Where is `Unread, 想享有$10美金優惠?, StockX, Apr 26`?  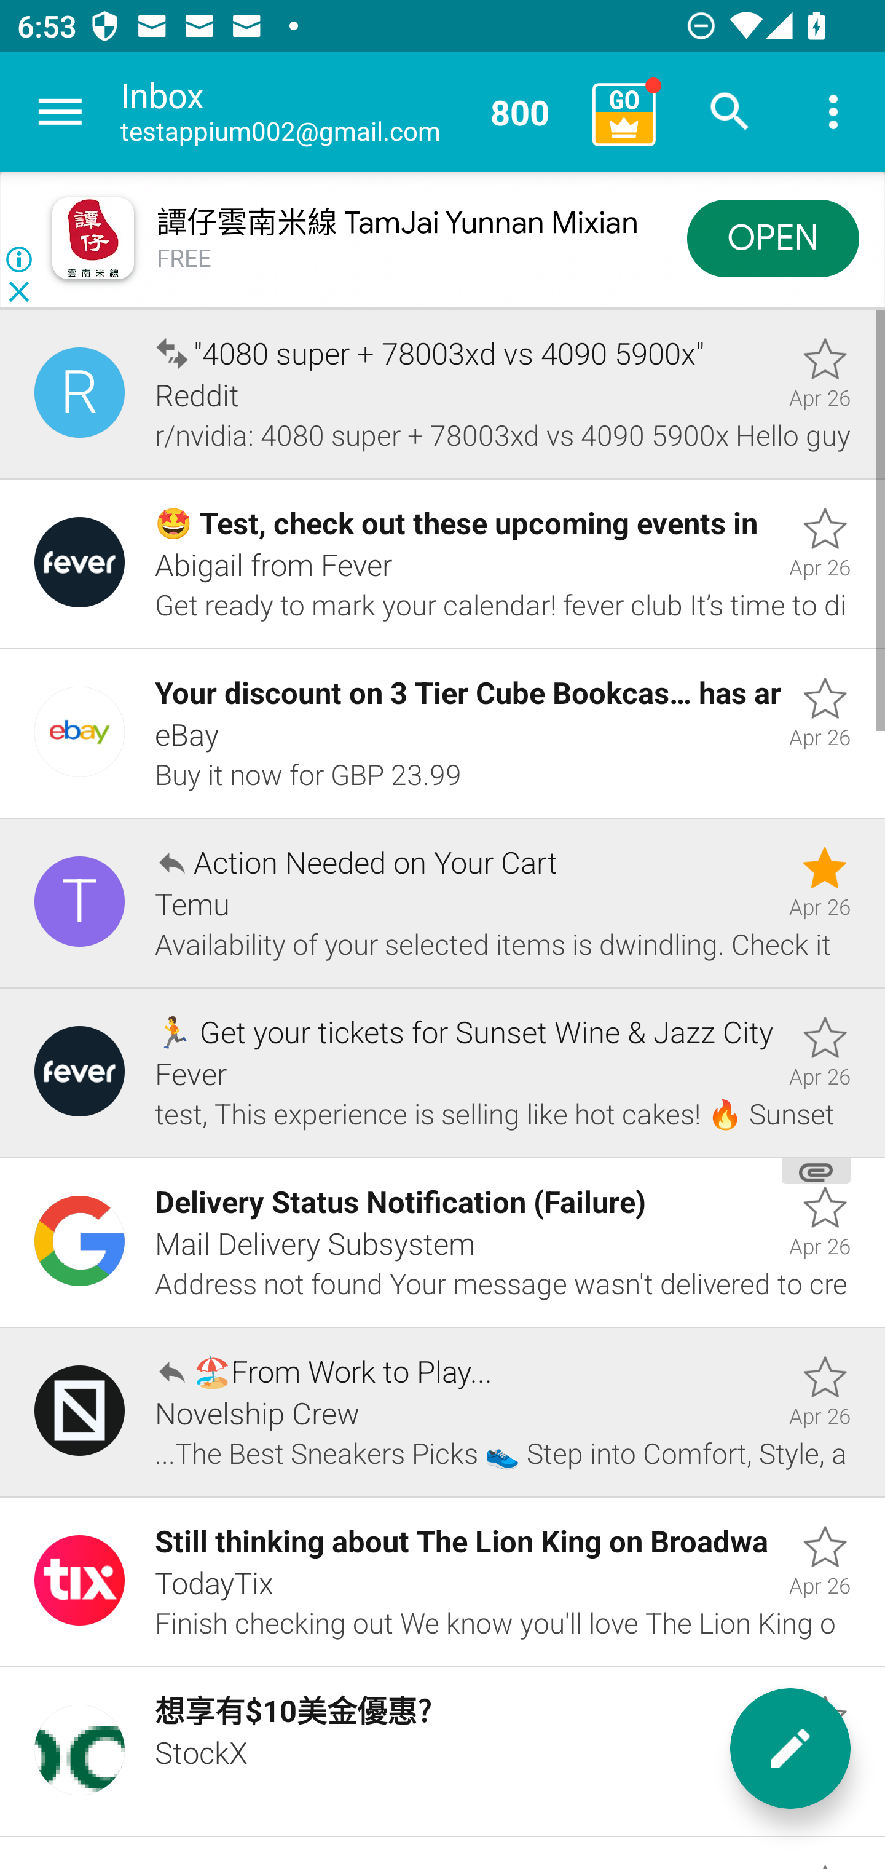 Unread, 想享有$10美金優惠?, StockX, Apr 26 is located at coordinates (442, 1752).